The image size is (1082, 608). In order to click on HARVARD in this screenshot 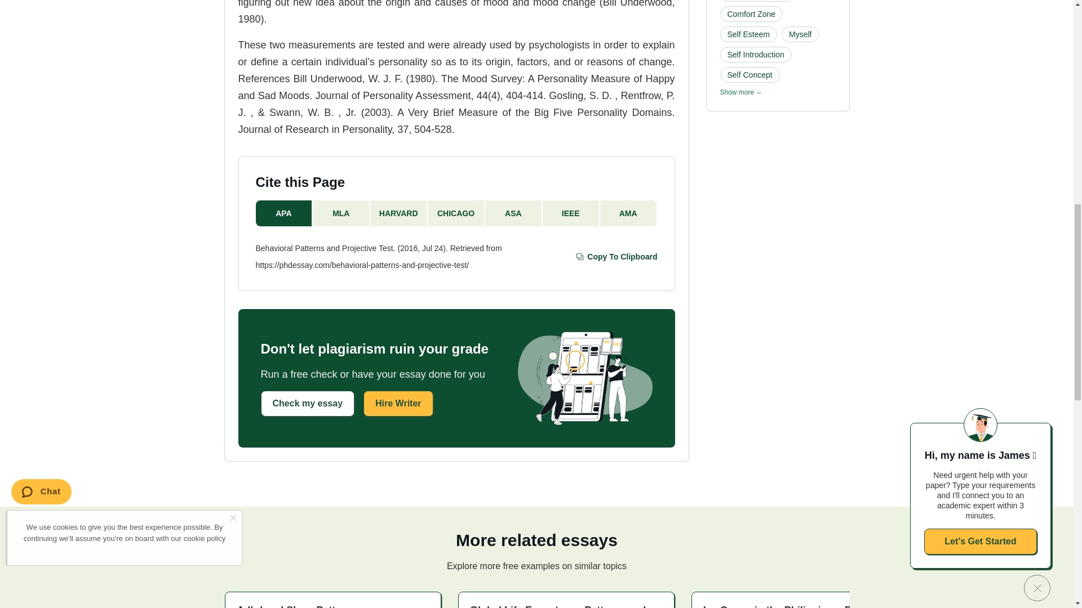, I will do `click(398, 213)`.